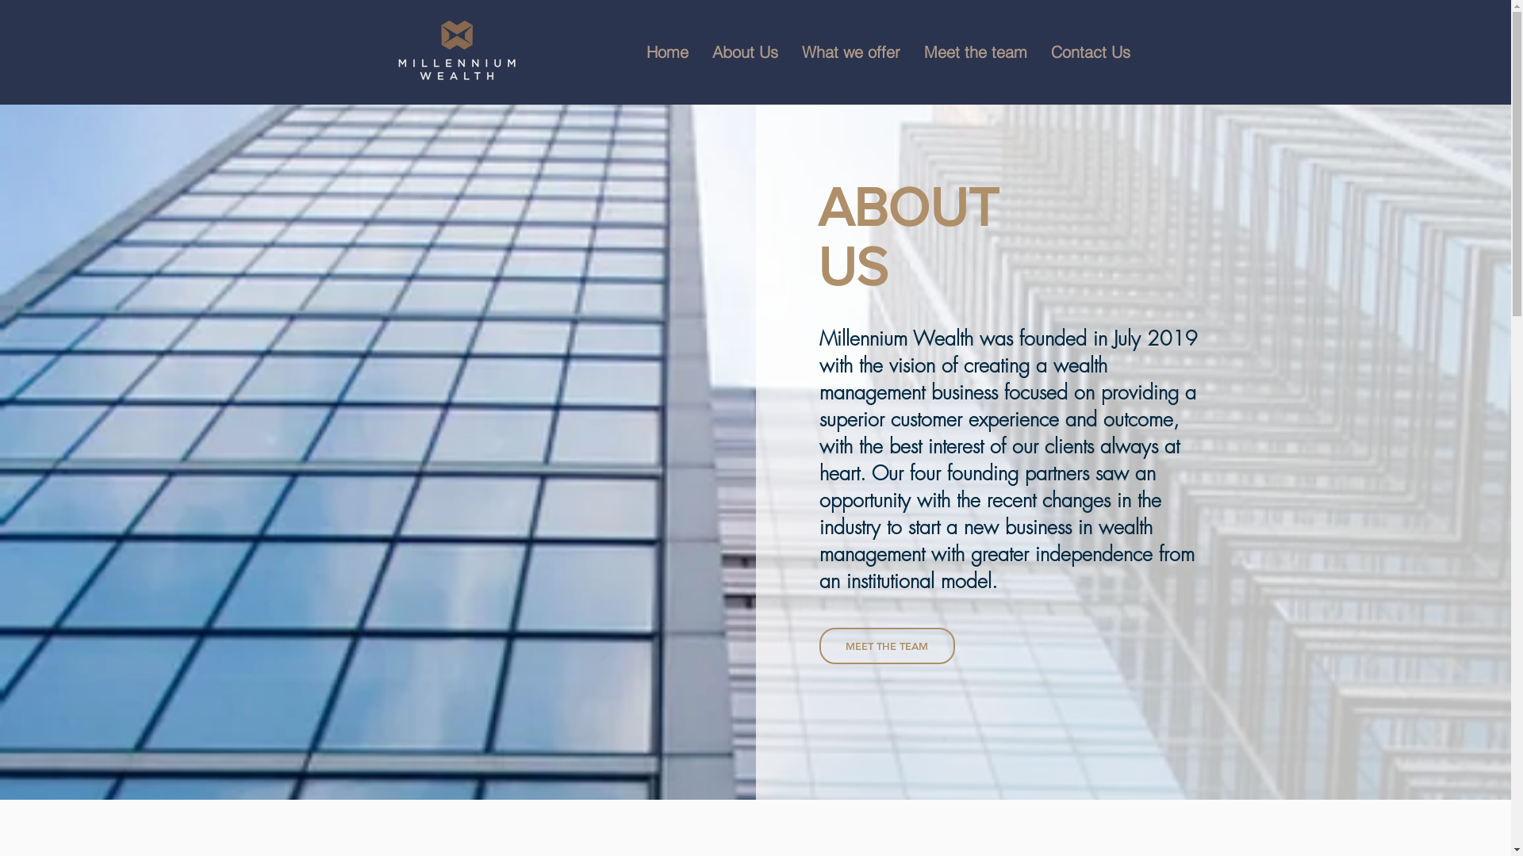 The image size is (1523, 856). What do you see at coordinates (887, 646) in the screenshot?
I see `MEET THE TEAM` at bounding box center [887, 646].